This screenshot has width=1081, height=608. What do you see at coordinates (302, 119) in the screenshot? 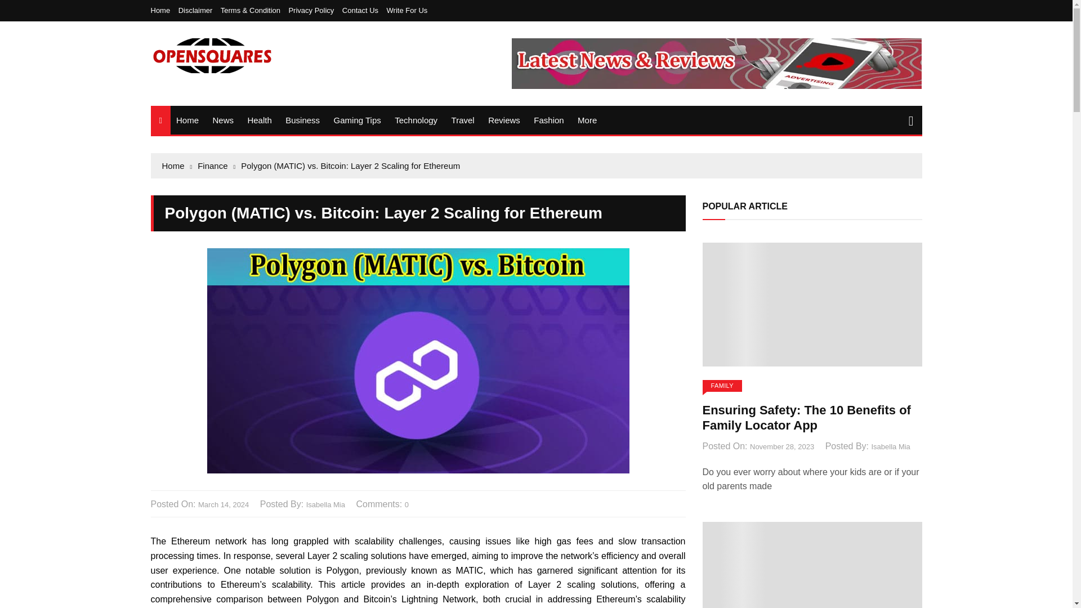
I see `Business` at bounding box center [302, 119].